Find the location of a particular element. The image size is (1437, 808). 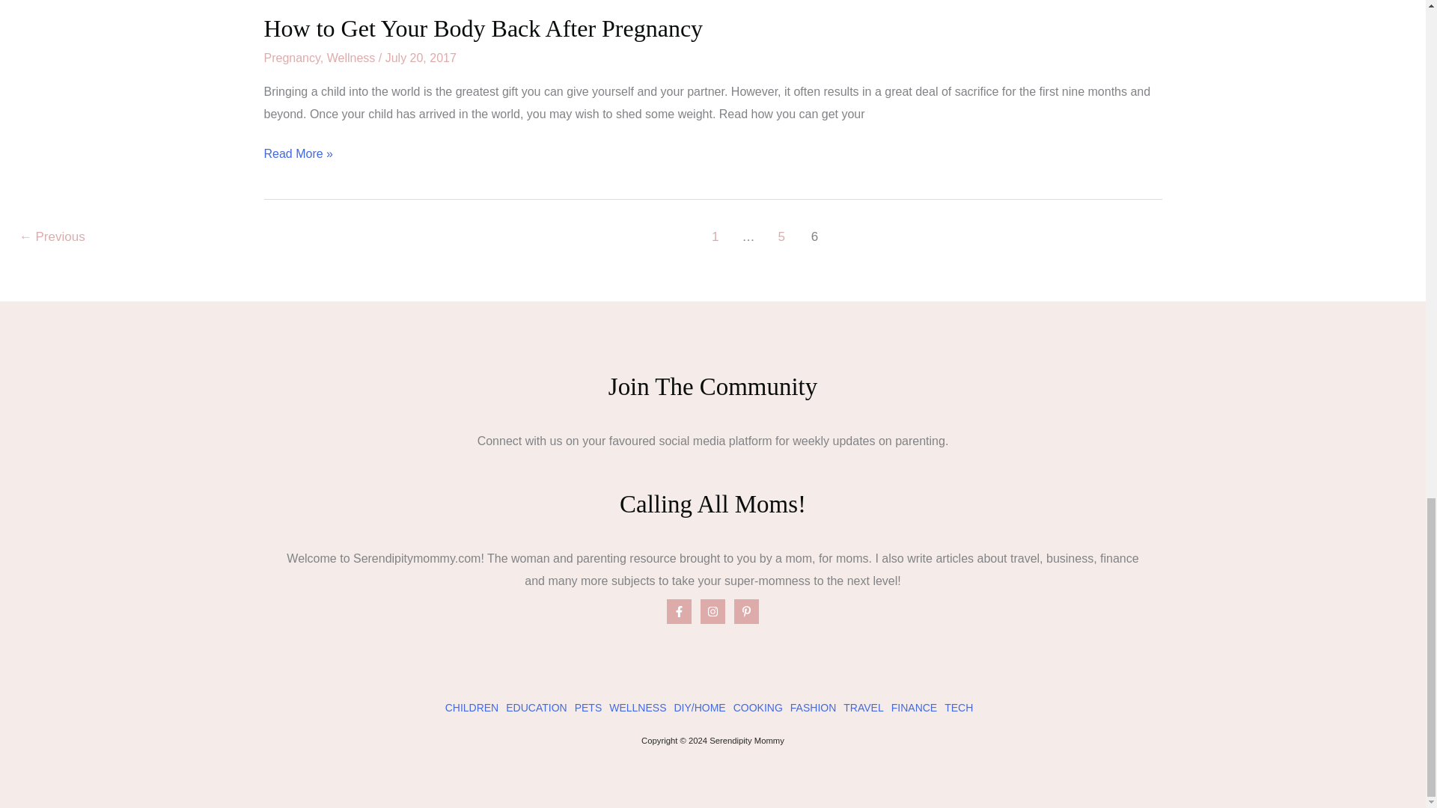

5 is located at coordinates (781, 239).